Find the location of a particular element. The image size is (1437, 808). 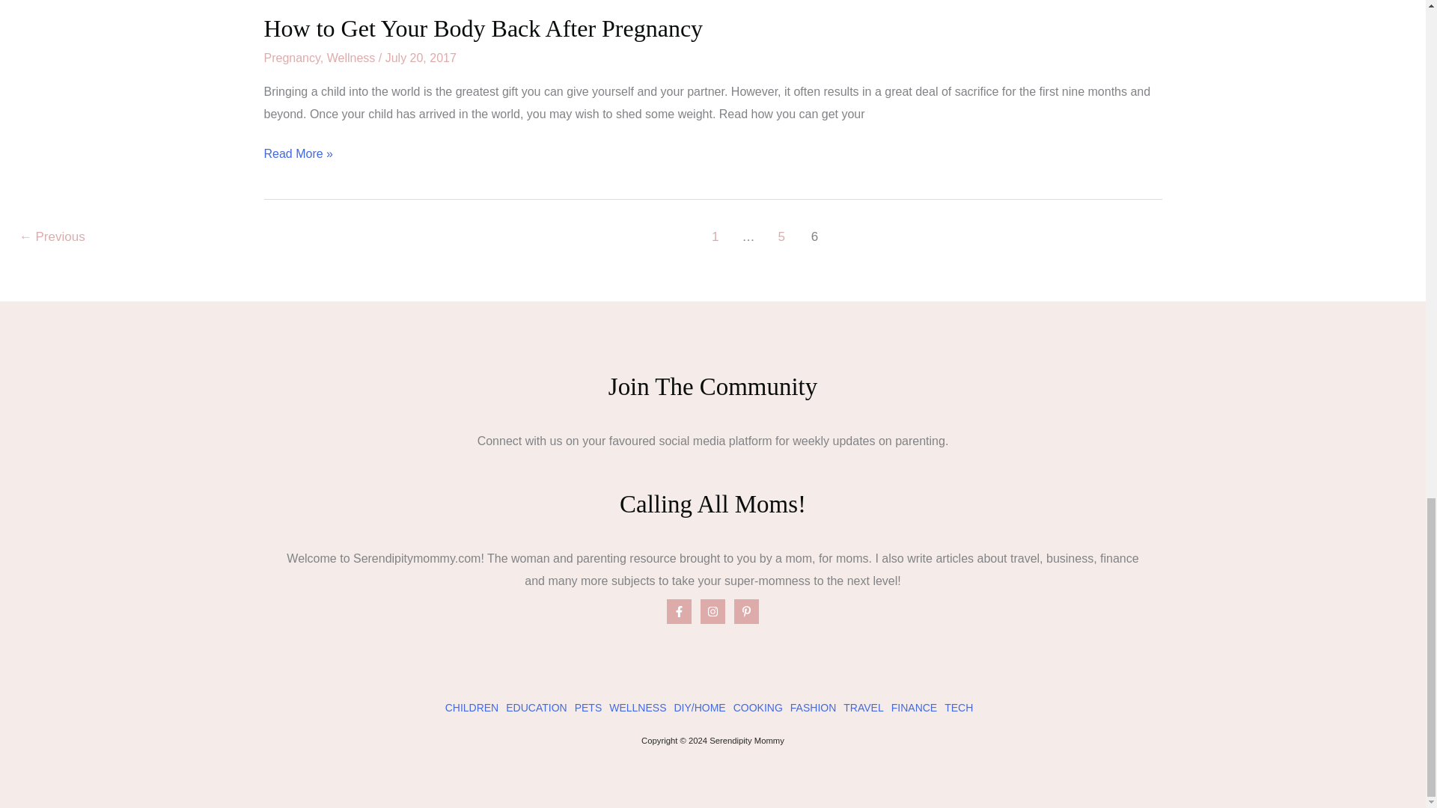

5 is located at coordinates (781, 239).